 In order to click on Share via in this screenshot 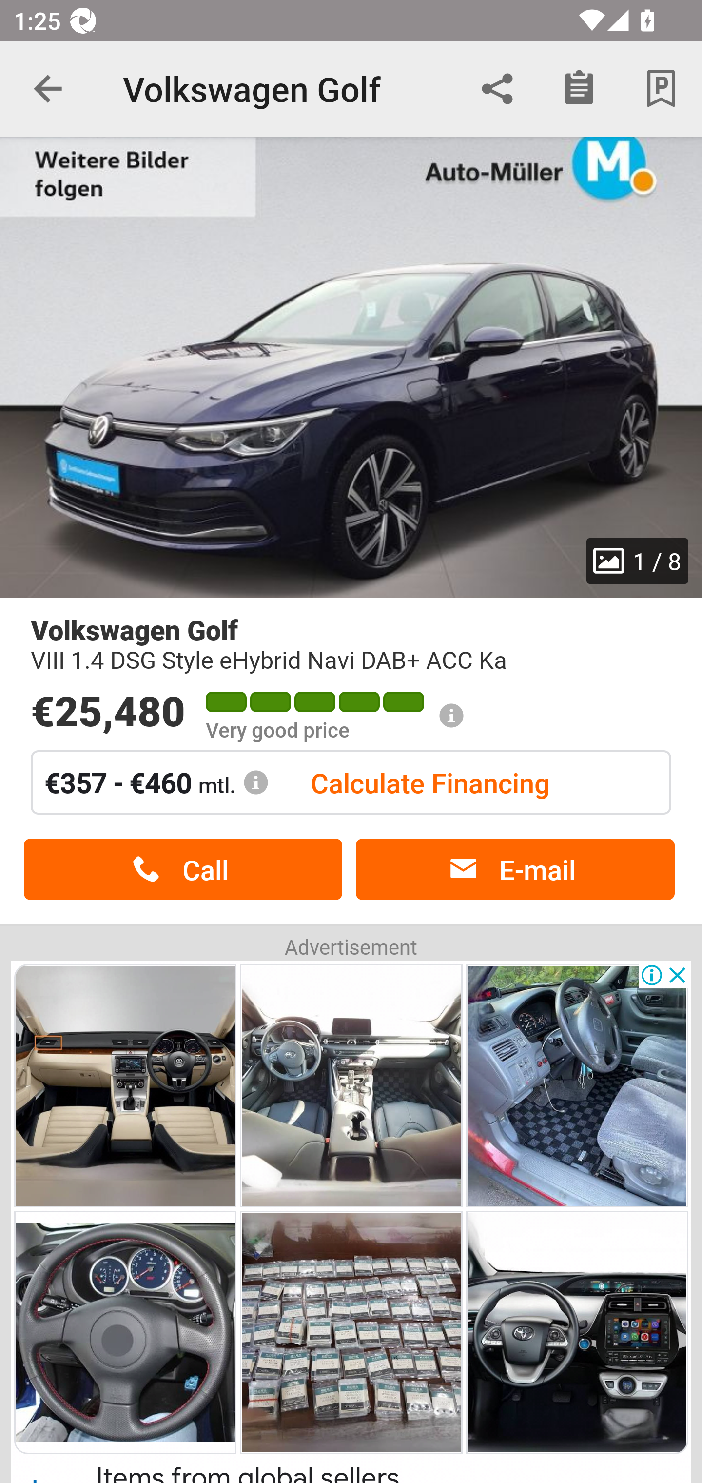, I will do `click(497, 89)`.